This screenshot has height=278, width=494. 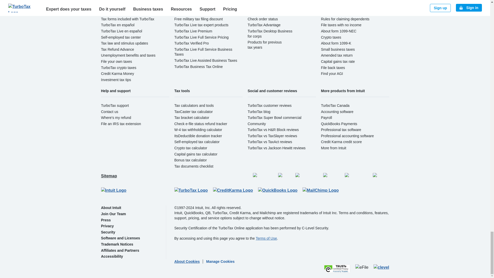 What do you see at coordinates (201, 25) in the screenshot?
I see `TurboTax Live tax expert products` at bounding box center [201, 25].